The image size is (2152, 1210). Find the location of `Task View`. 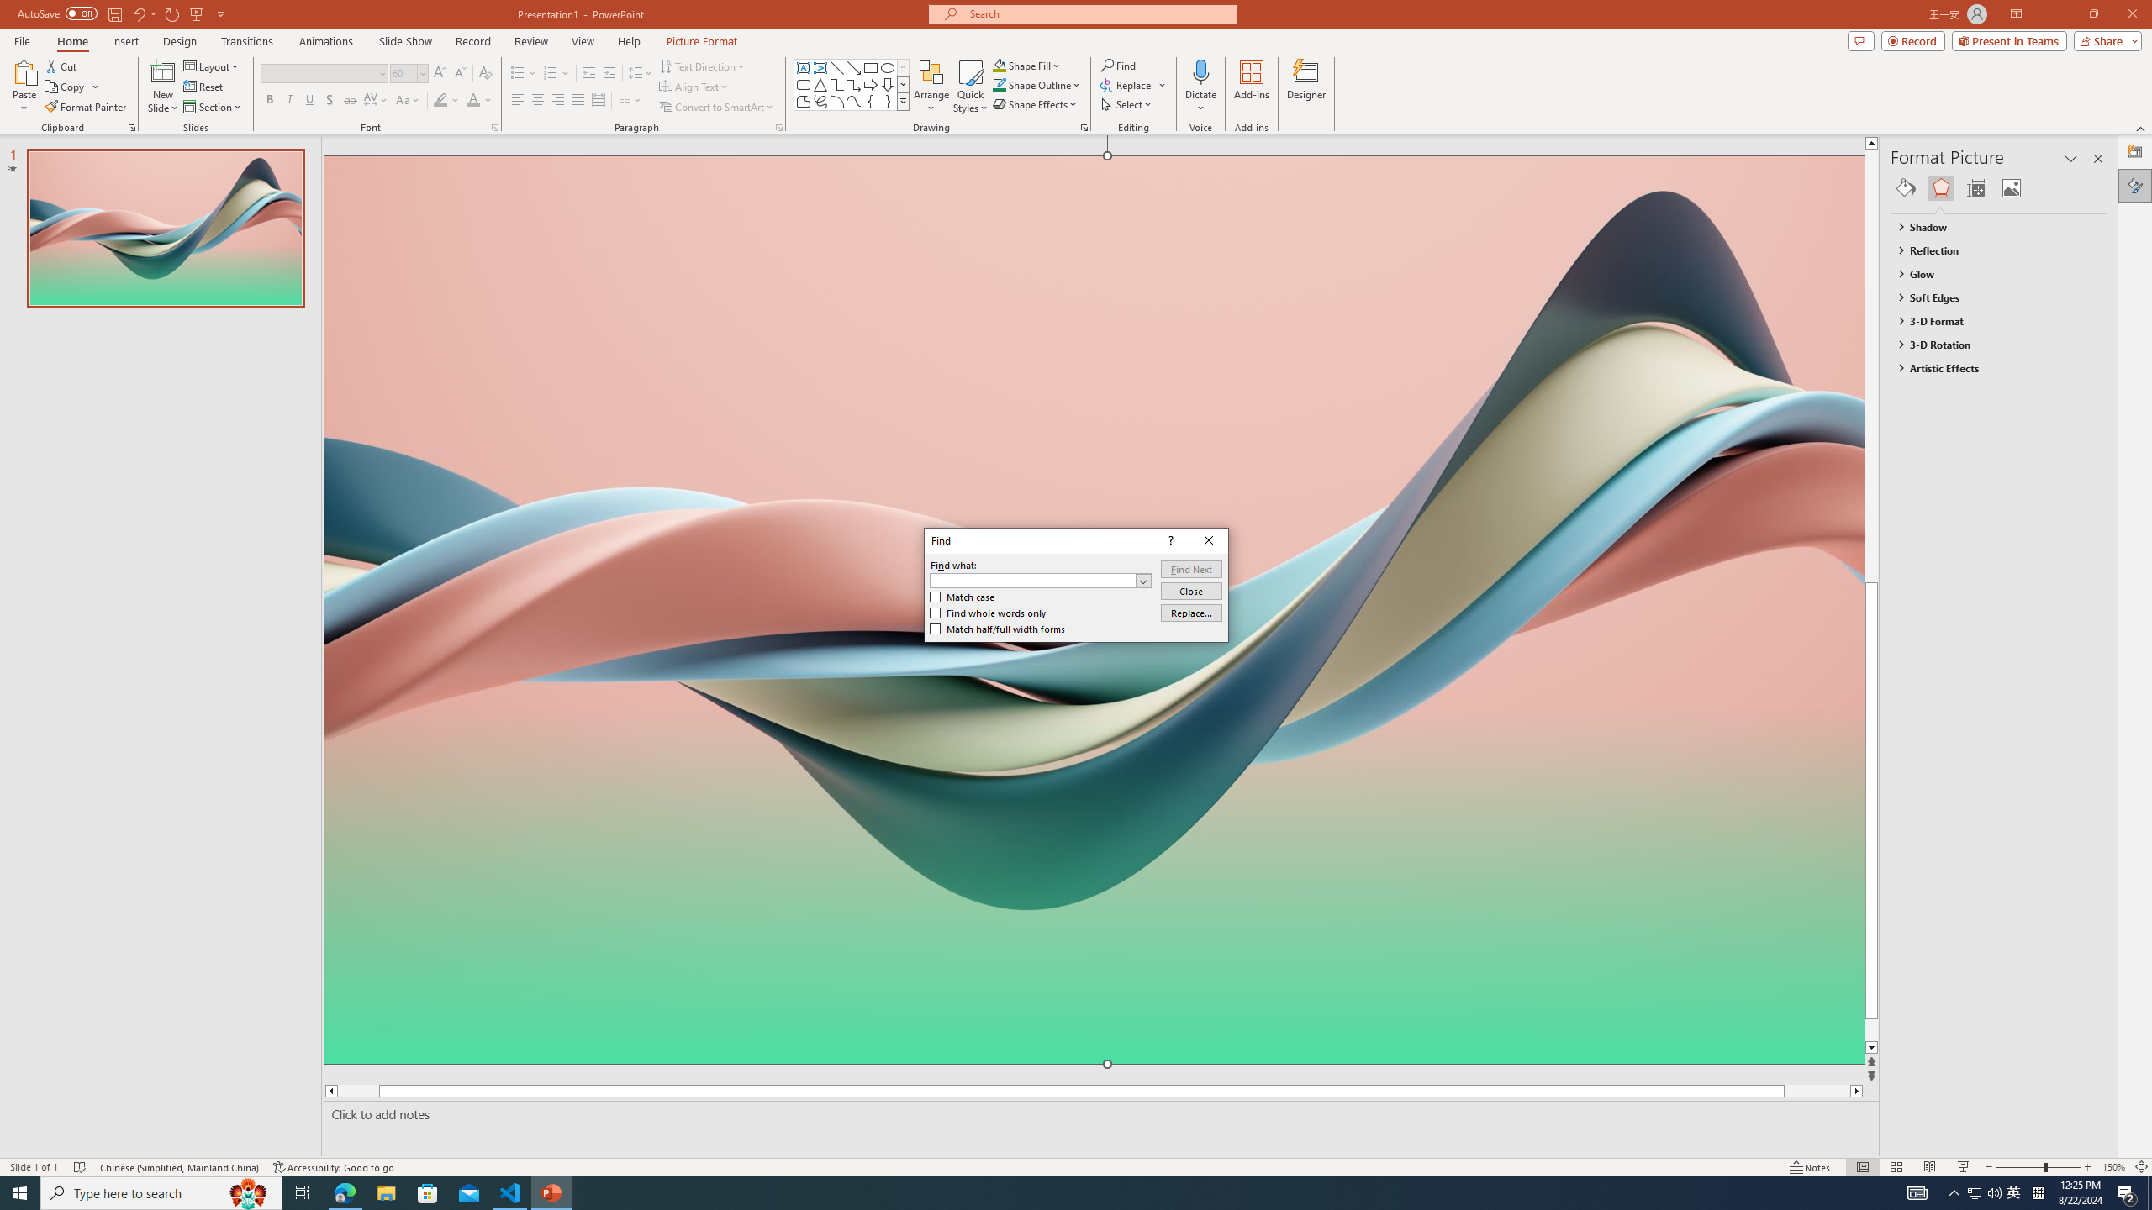

Task View is located at coordinates (303, 1193).